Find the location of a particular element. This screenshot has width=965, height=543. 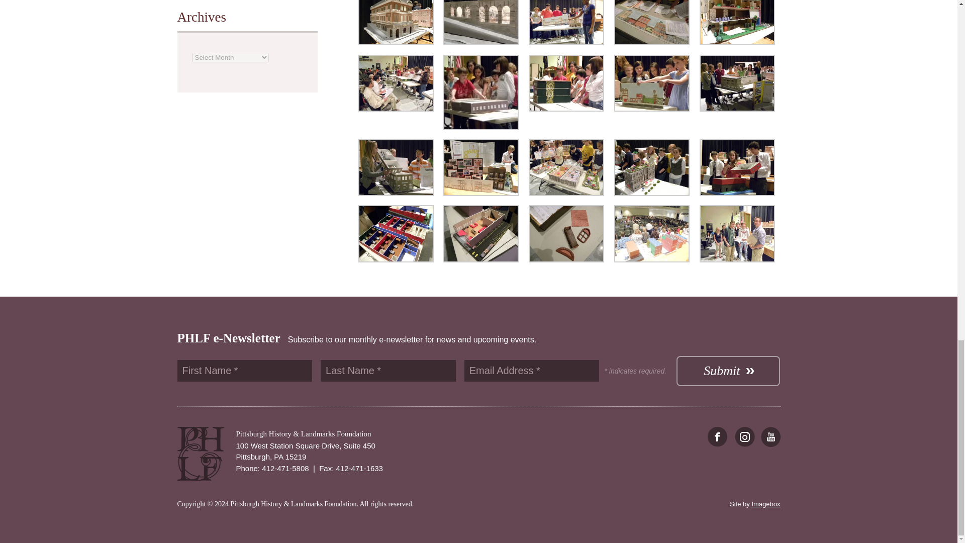

Submit is located at coordinates (728, 371).